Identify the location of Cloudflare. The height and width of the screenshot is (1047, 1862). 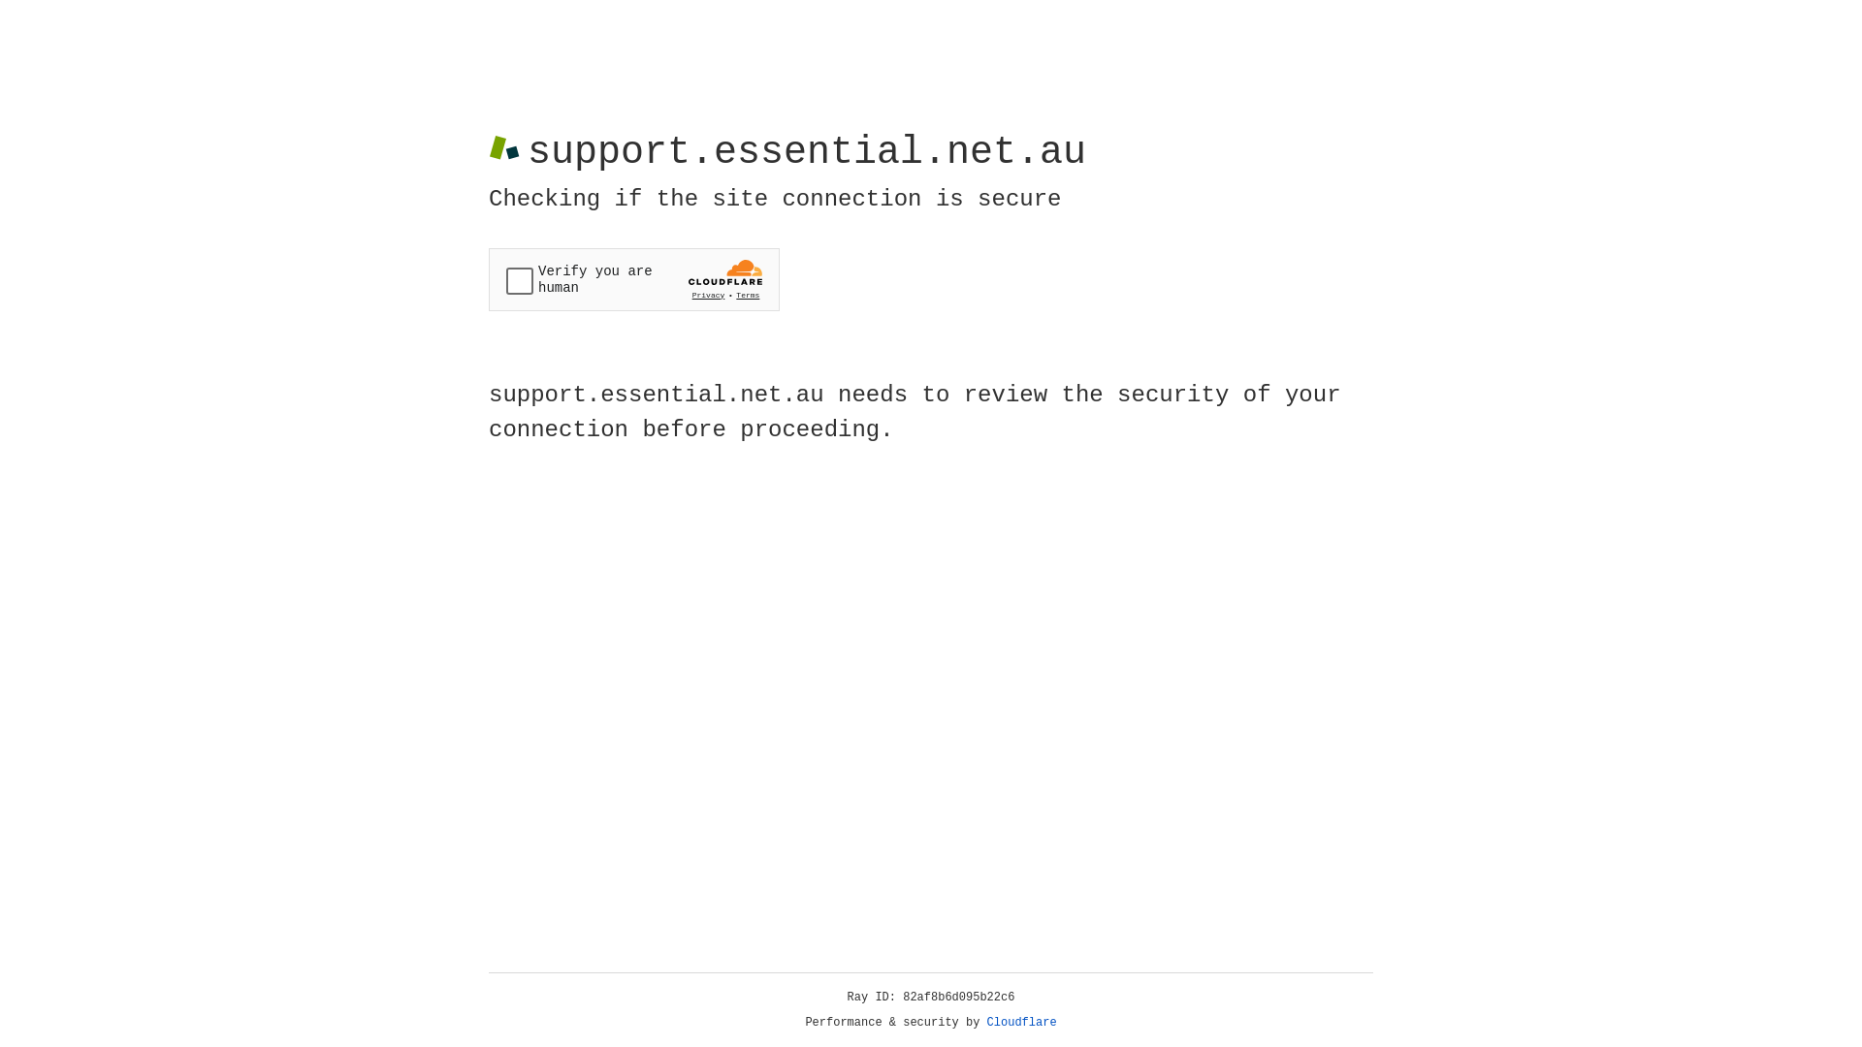
(1022, 1023).